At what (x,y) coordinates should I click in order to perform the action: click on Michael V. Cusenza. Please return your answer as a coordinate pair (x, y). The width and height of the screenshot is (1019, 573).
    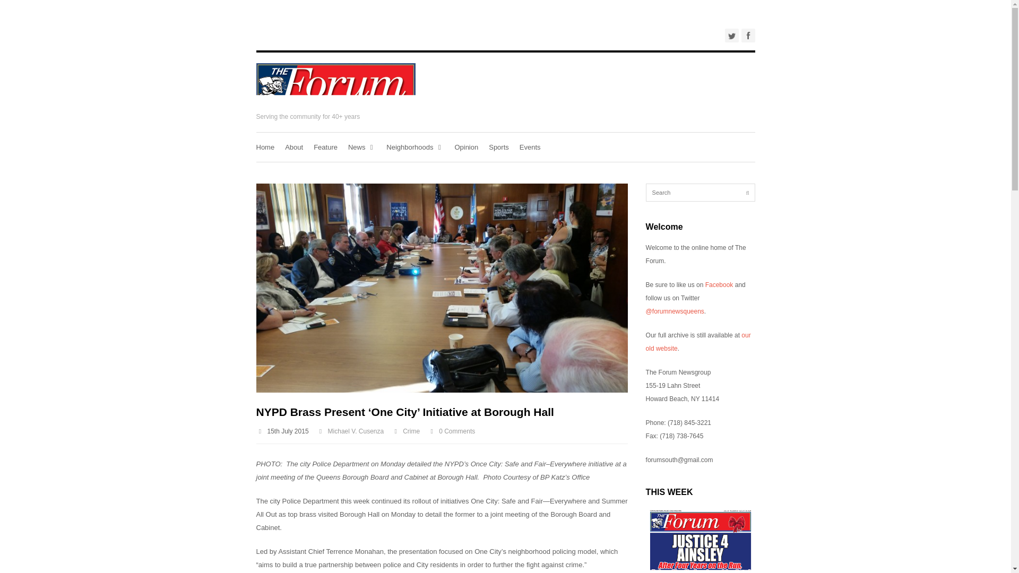
    Looking at the image, I should click on (356, 431).